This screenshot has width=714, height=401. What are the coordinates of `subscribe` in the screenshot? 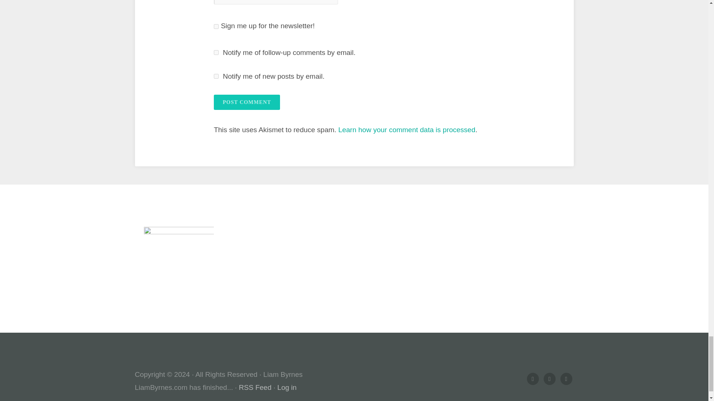 It's located at (216, 76).